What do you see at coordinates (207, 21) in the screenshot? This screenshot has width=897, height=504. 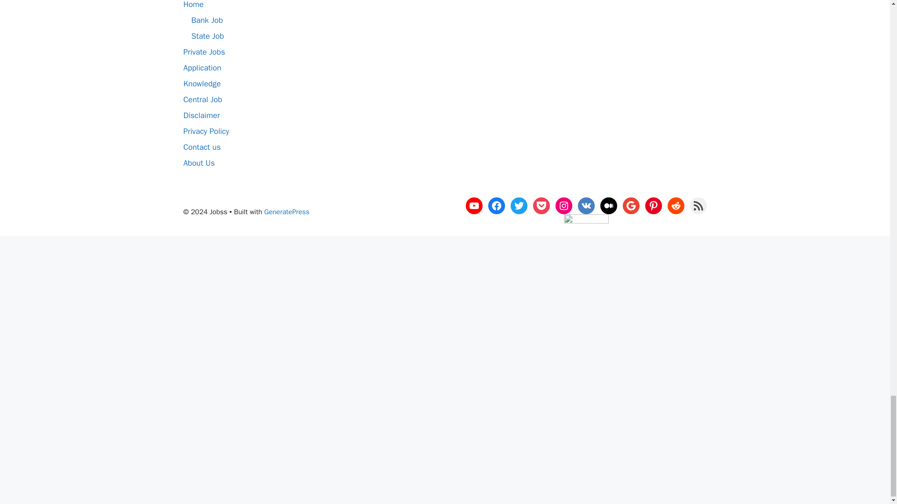 I see `Bank Job` at bounding box center [207, 21].